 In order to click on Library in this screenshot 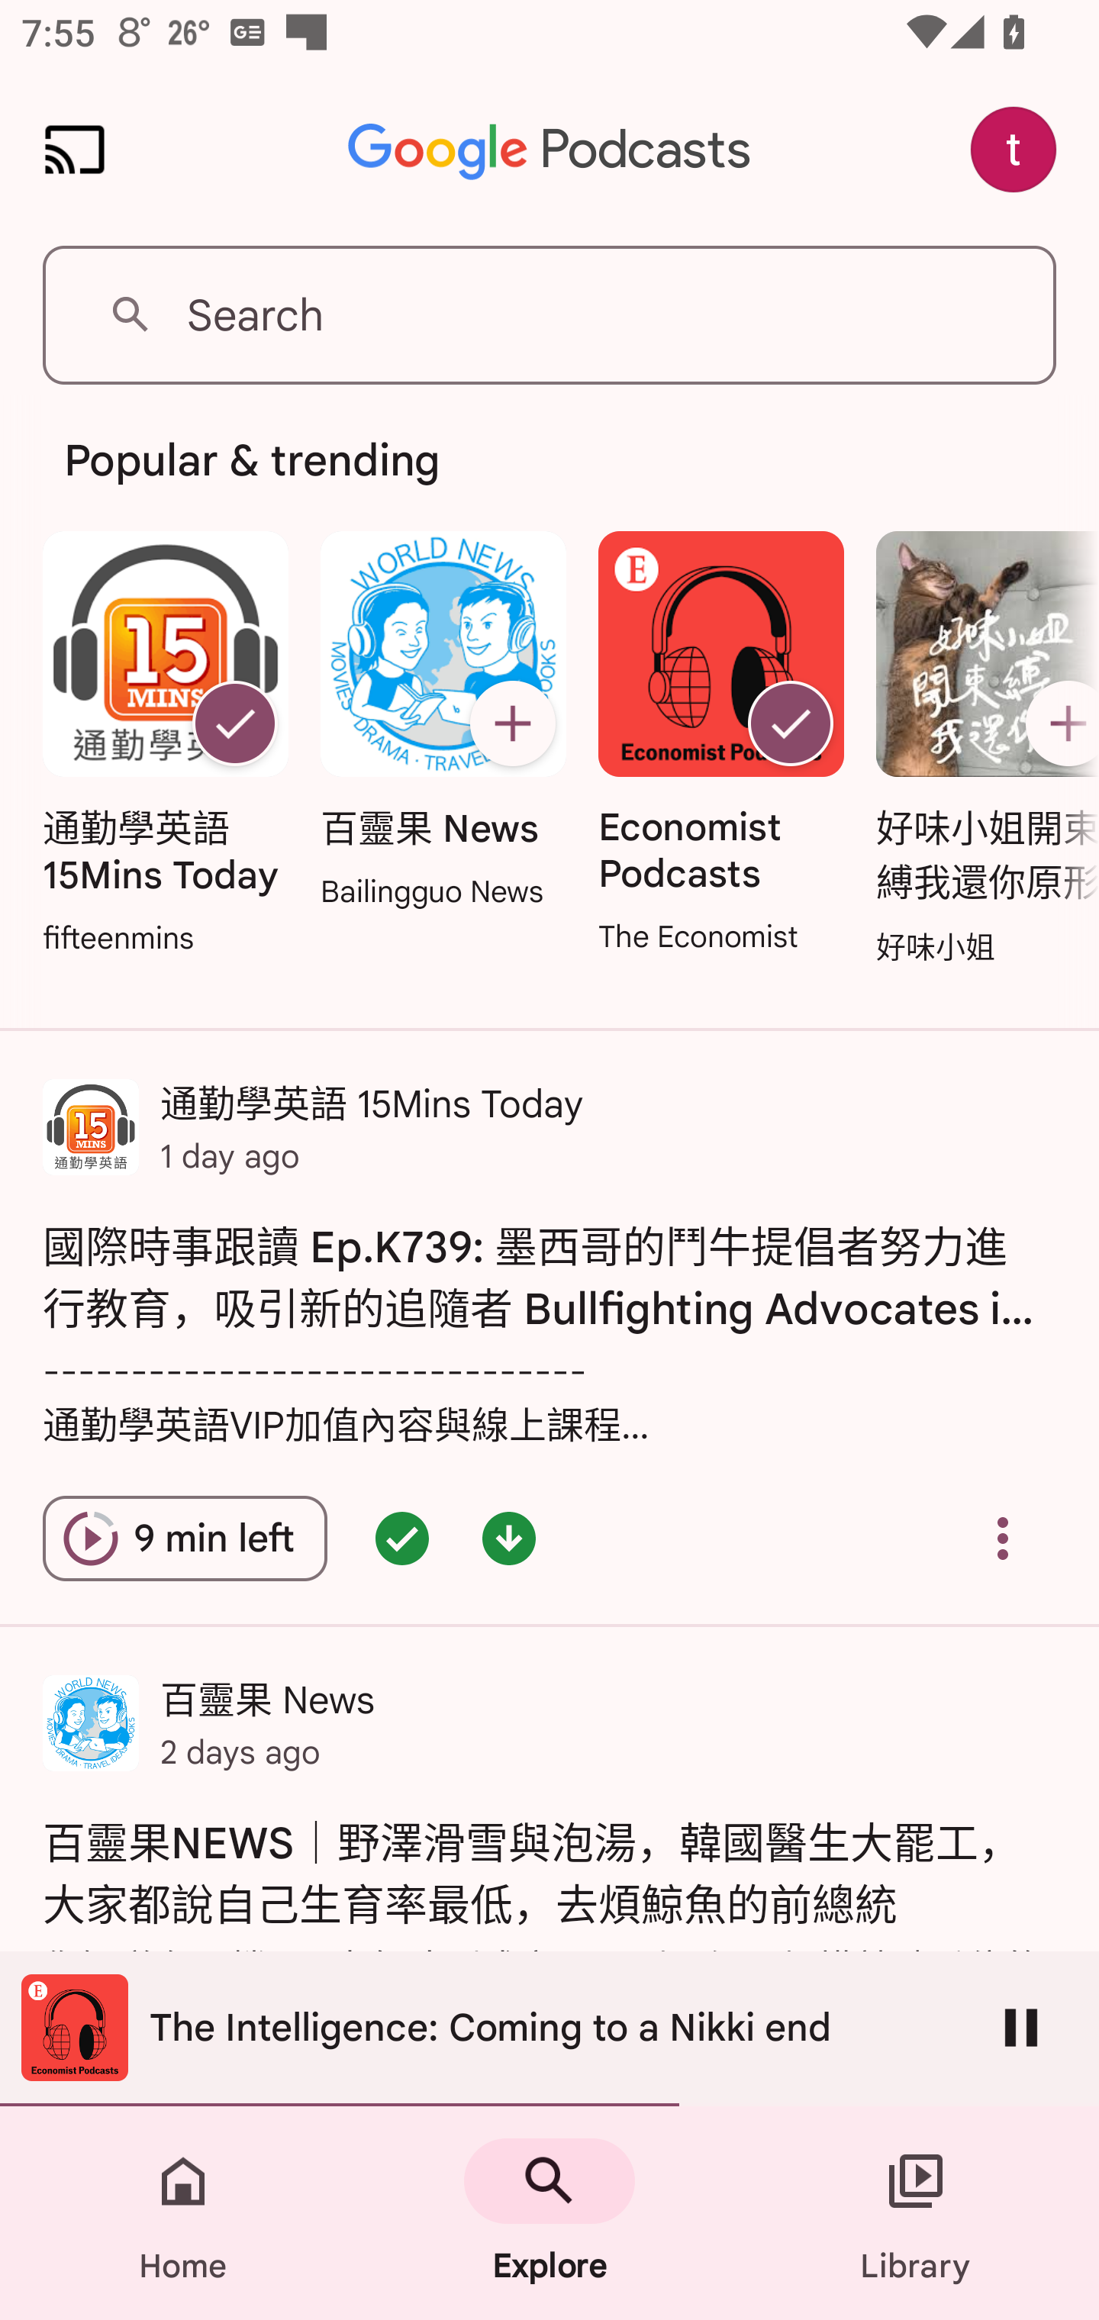, I will do `click(916, 2213)`.